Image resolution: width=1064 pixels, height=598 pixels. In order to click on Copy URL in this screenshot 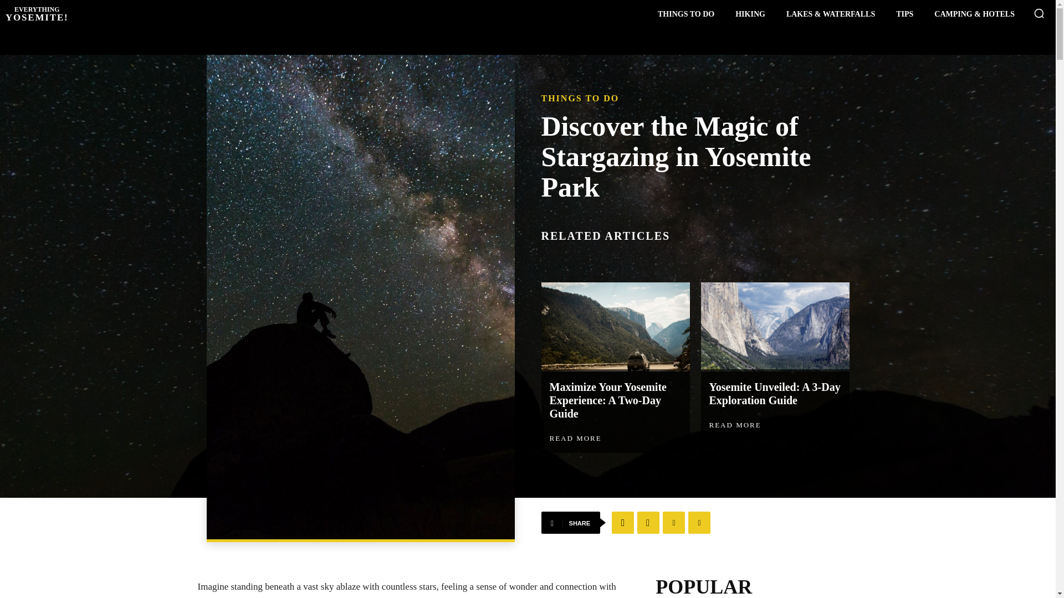, I will do `click(735, 425)`.